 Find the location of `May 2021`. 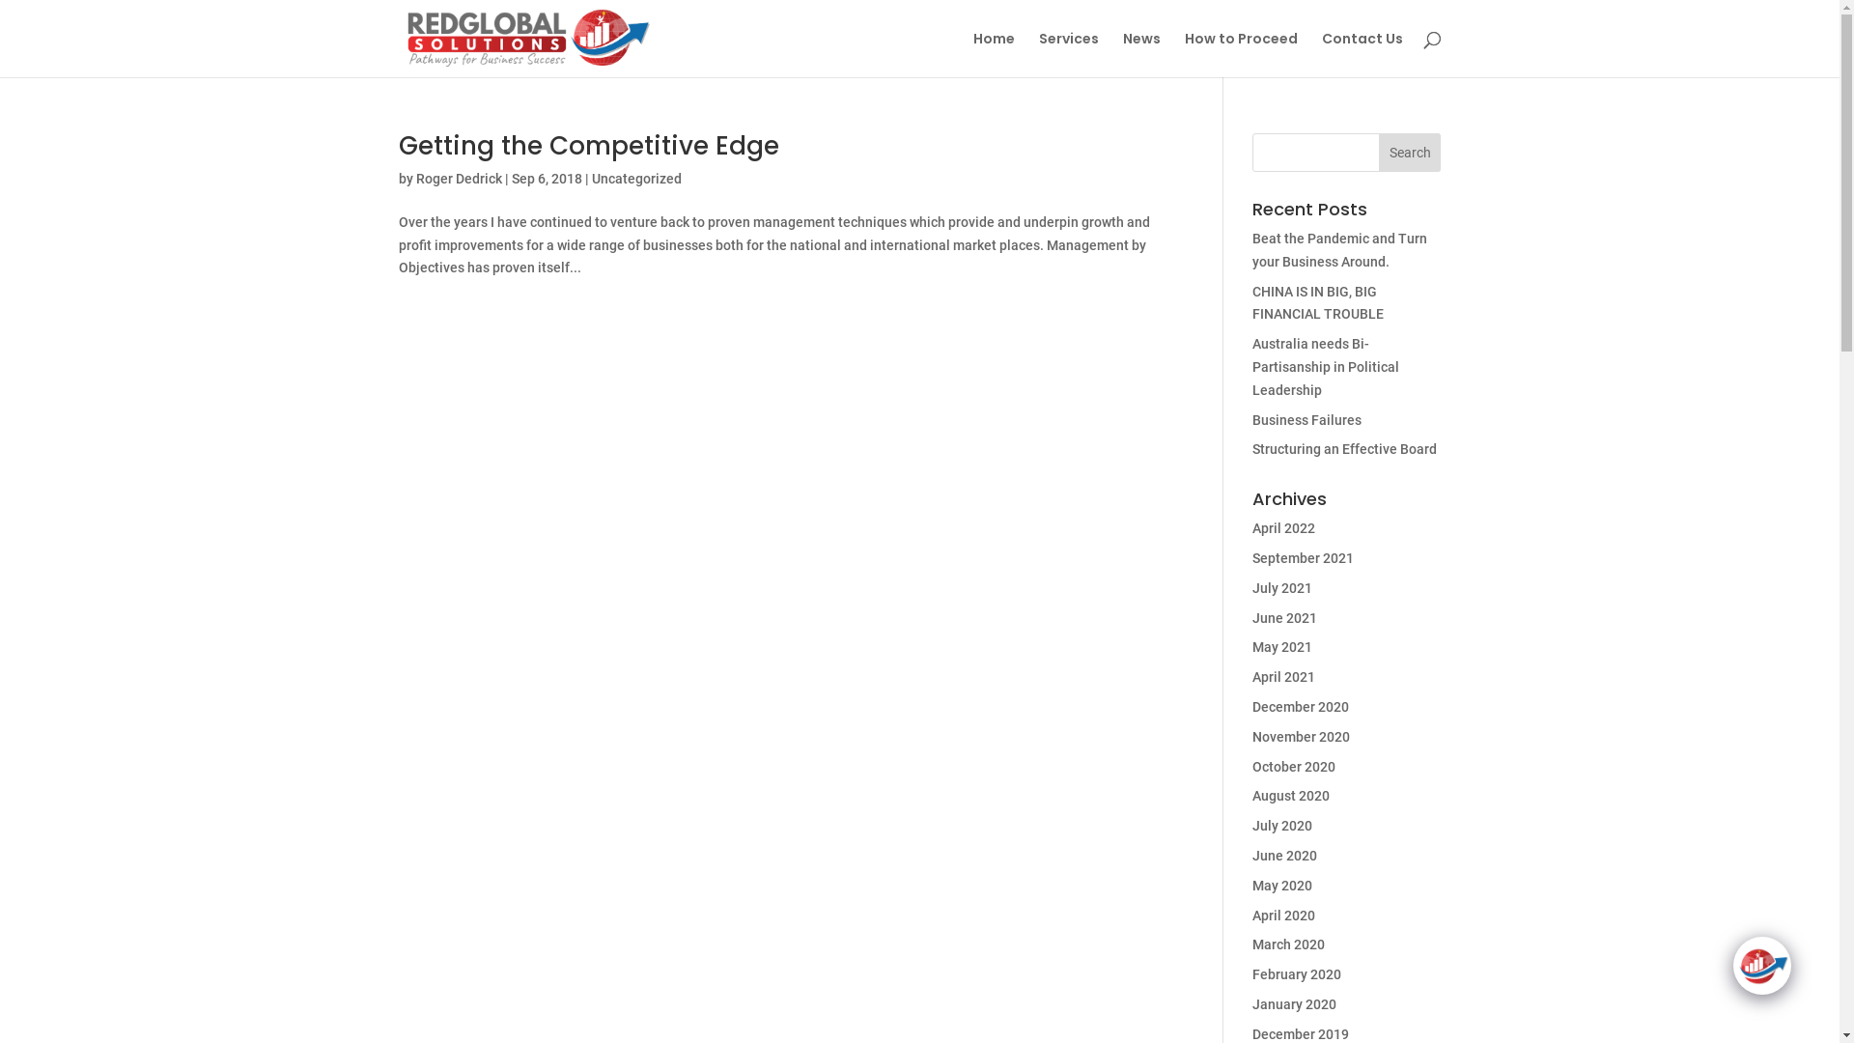

May 2021 is located at coordinates (1282, 647).